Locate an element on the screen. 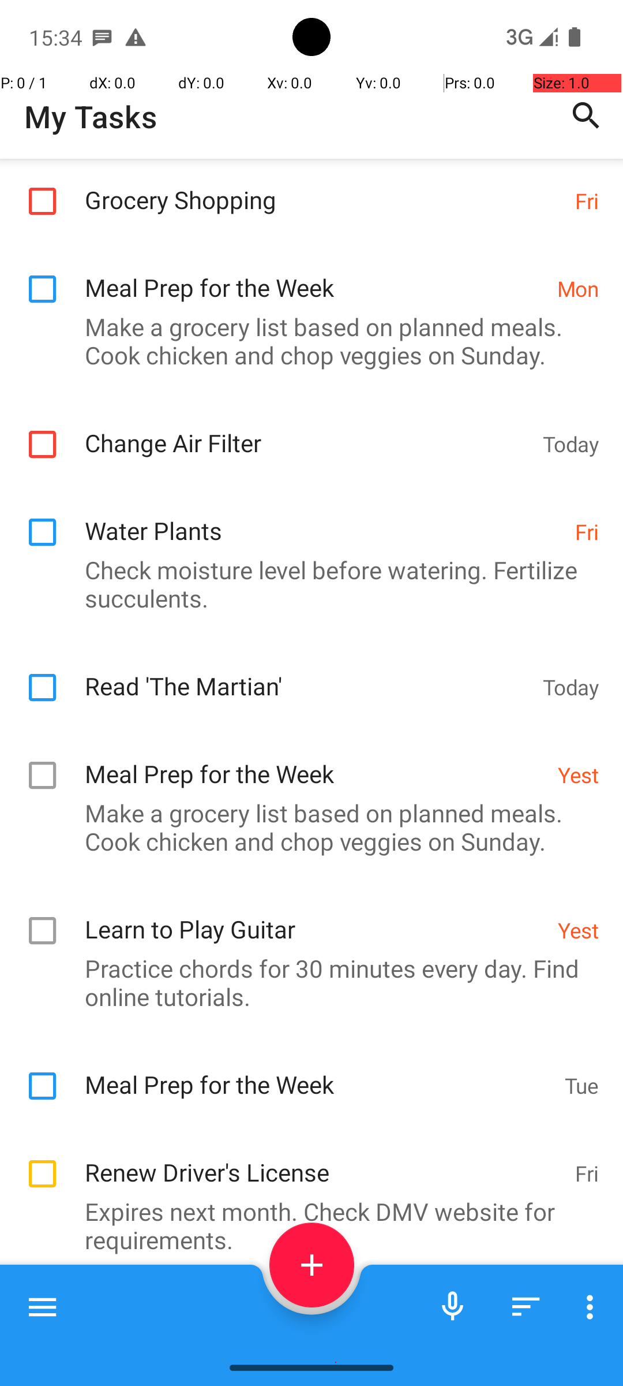 Image resolution: width=623 pixels, height=1386 pixels. Check moisture level before watering. Fertilize succulents. is located at coordinates (306, 584).